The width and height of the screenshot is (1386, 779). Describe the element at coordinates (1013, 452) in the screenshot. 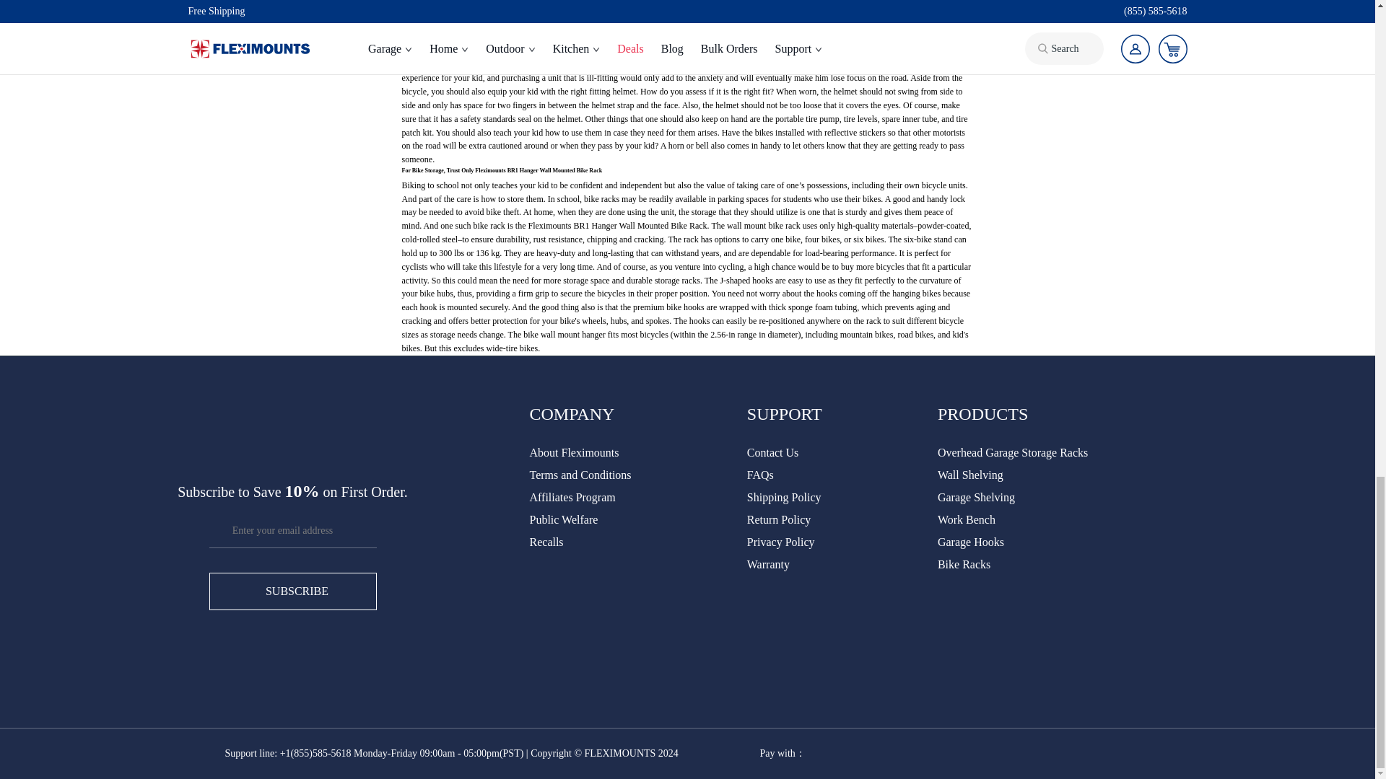

I see `Overhead Garage Storage Racks` at that location.